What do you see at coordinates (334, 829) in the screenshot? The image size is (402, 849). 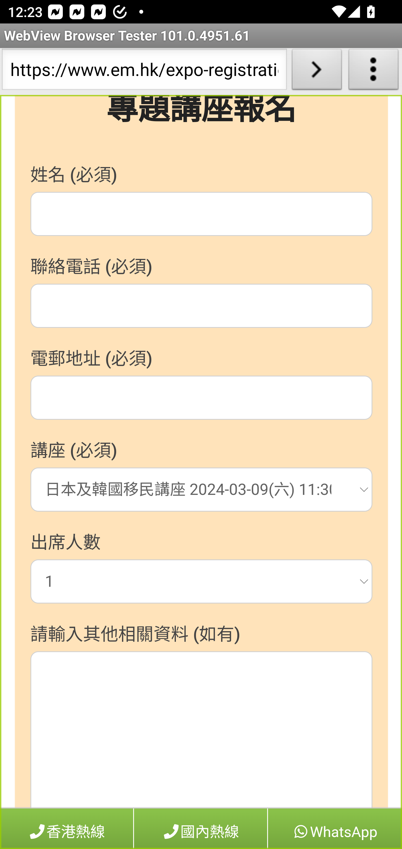 I see `WhatsApp` at bounding box center [334, 829].